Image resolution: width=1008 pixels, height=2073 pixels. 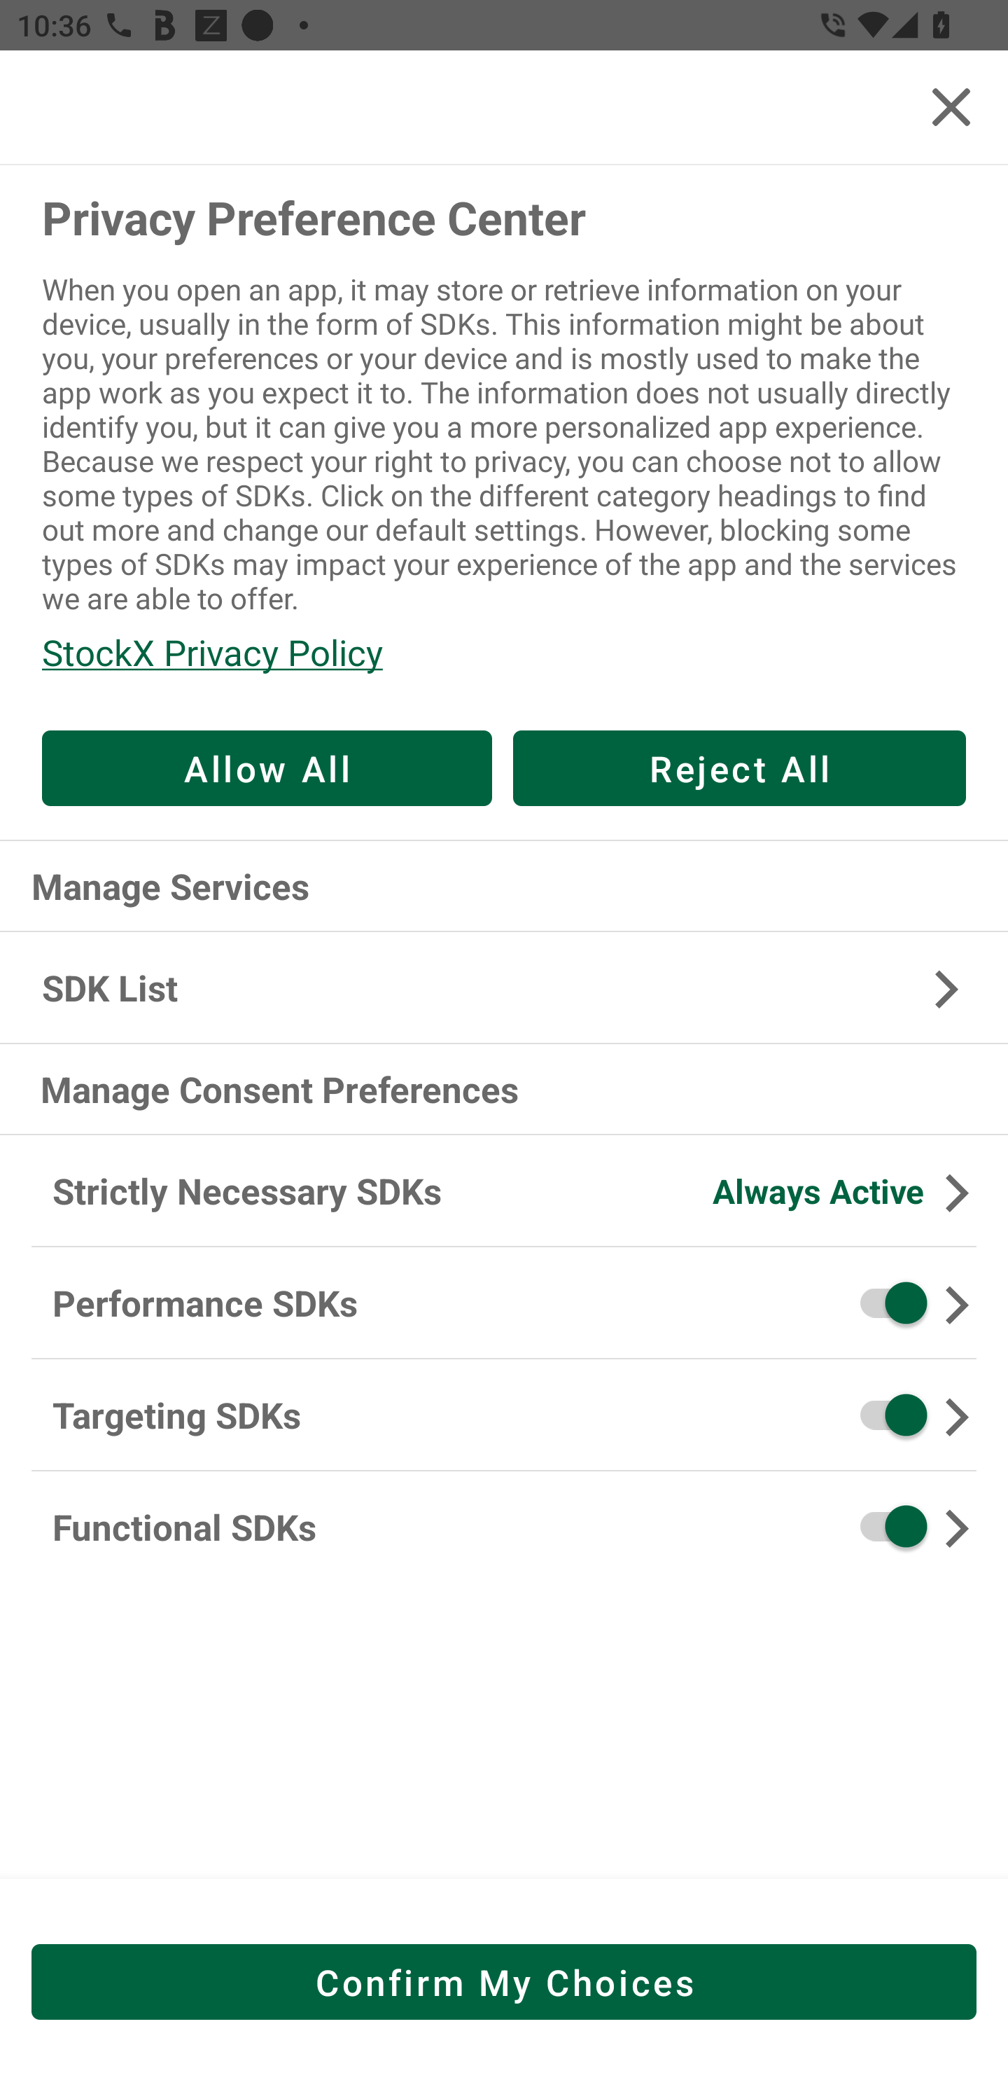 What do you see at coordinates (504, 1981) in the screenshot?
I see `Confirm My Choices` at bounding box center [504, 1981].